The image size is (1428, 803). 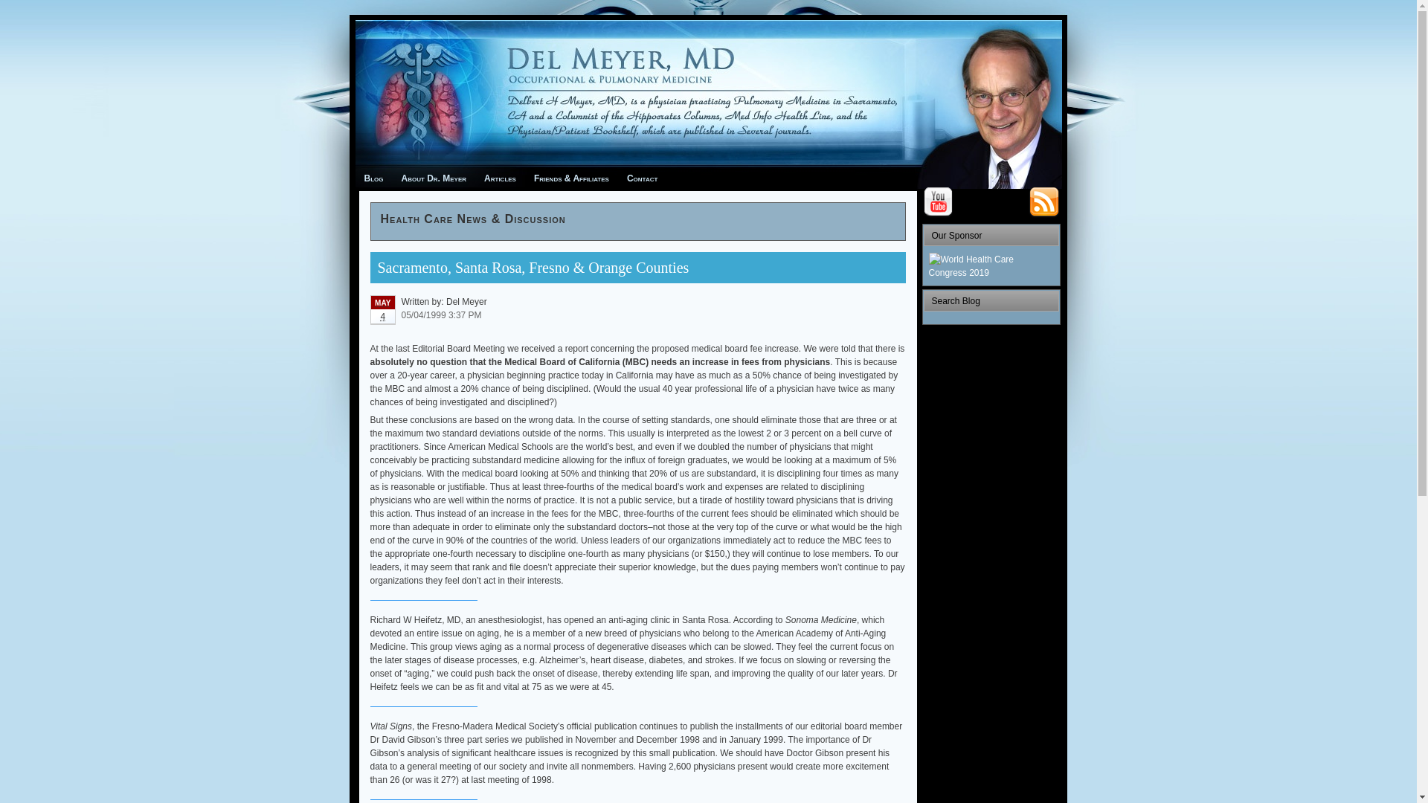 What do you see at coordinates (643, 178) in the screenshot?
I see `Contact` at bounding box center [643, 178].